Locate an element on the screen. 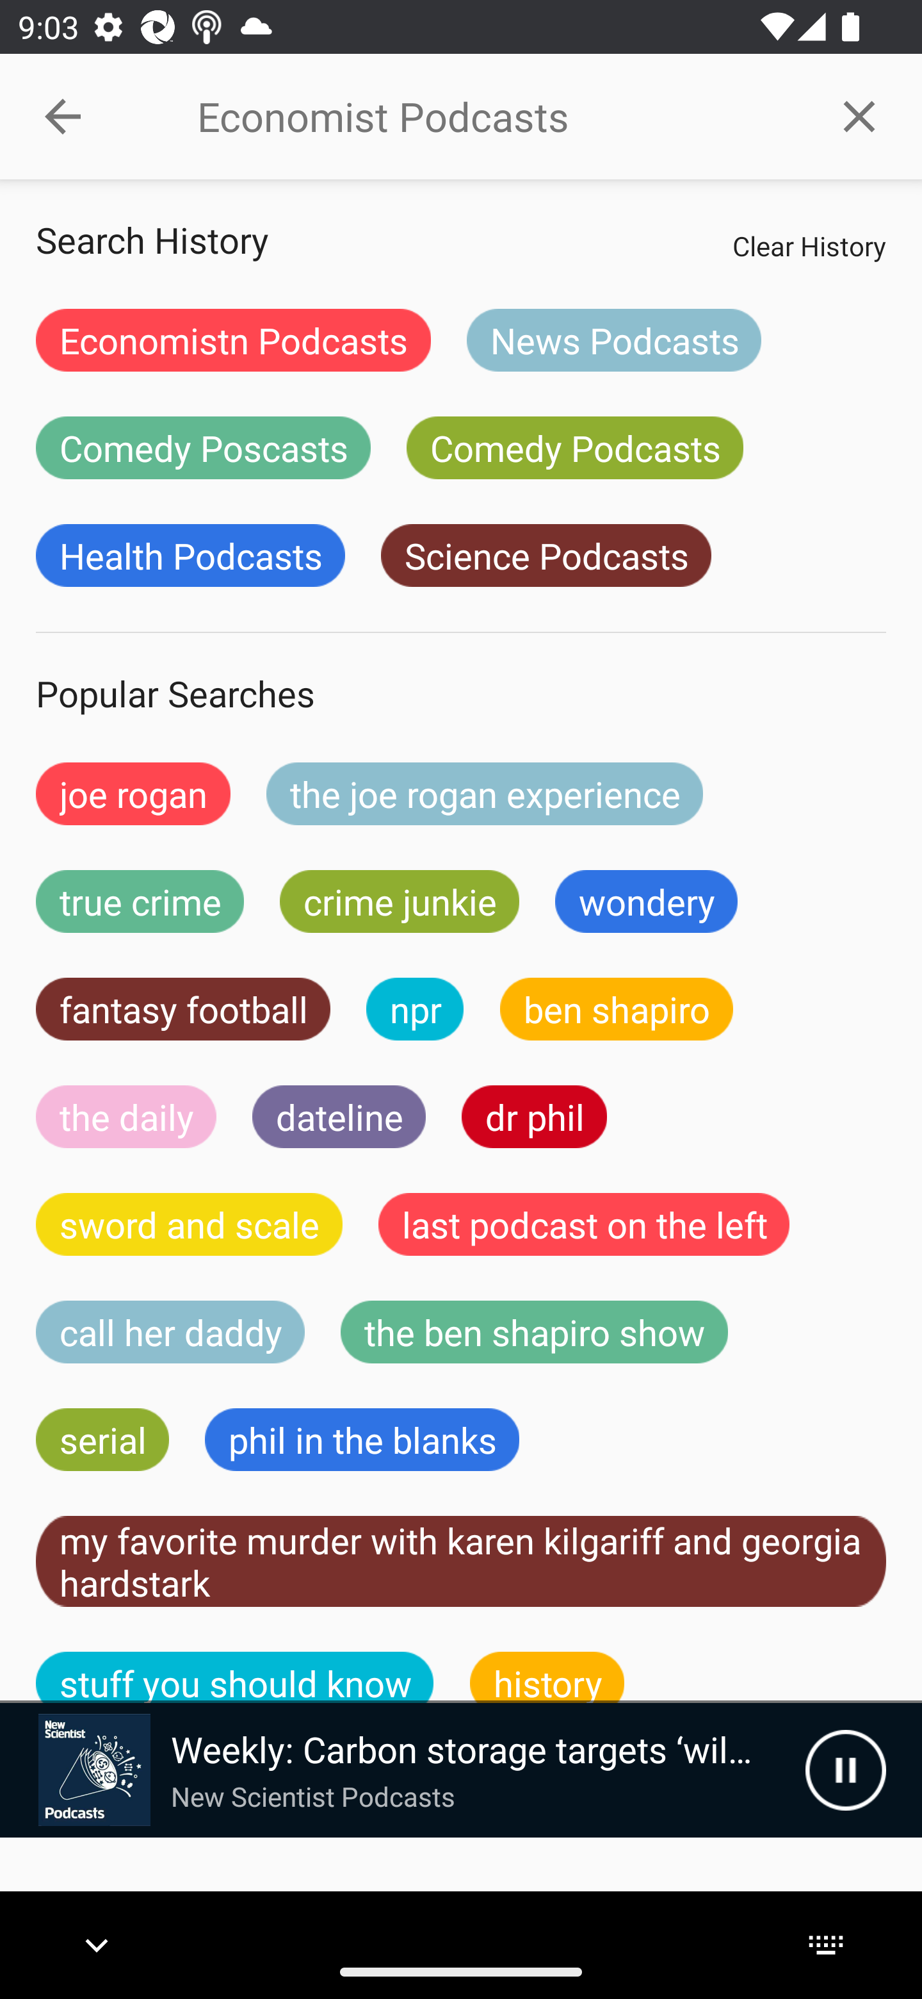  Health Podcasts is located at coordinates (190, 555).